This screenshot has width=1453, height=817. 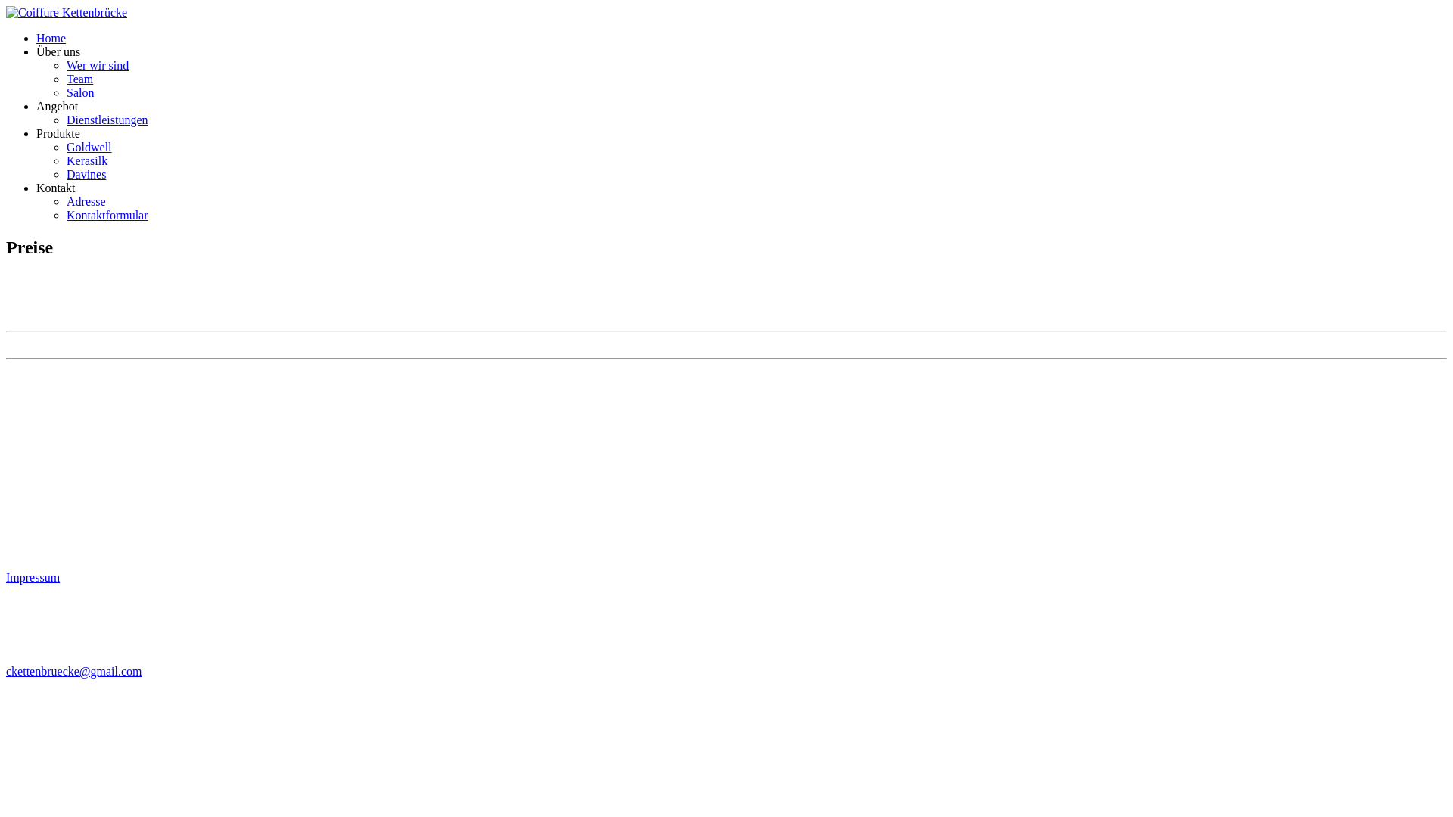 I want to click on Kontaktformular, so click(x=107, y=215).